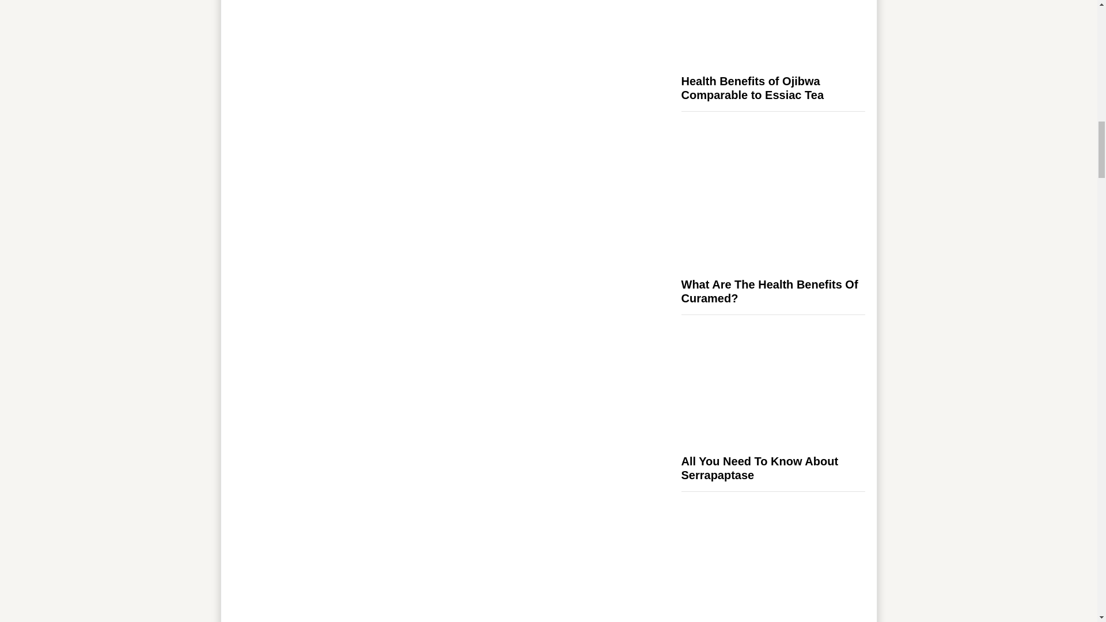 The width and height of the screenshot is (1106, 622). What do you see at coordinates (759, 468) in the screenshot?
I see `All You Need To Know About Serrapaptase` at bounding box center [759, 468].